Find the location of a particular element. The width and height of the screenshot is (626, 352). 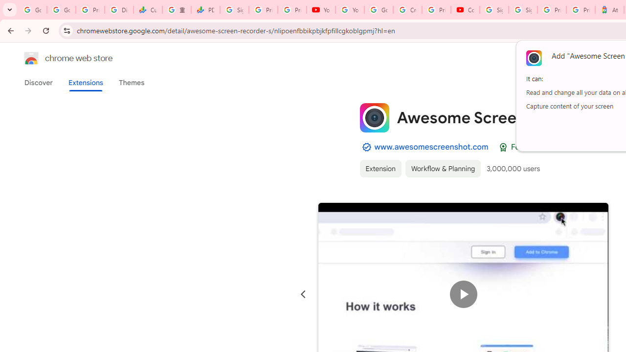

Currencies - Google Finance is located at coordinates (148, 10).